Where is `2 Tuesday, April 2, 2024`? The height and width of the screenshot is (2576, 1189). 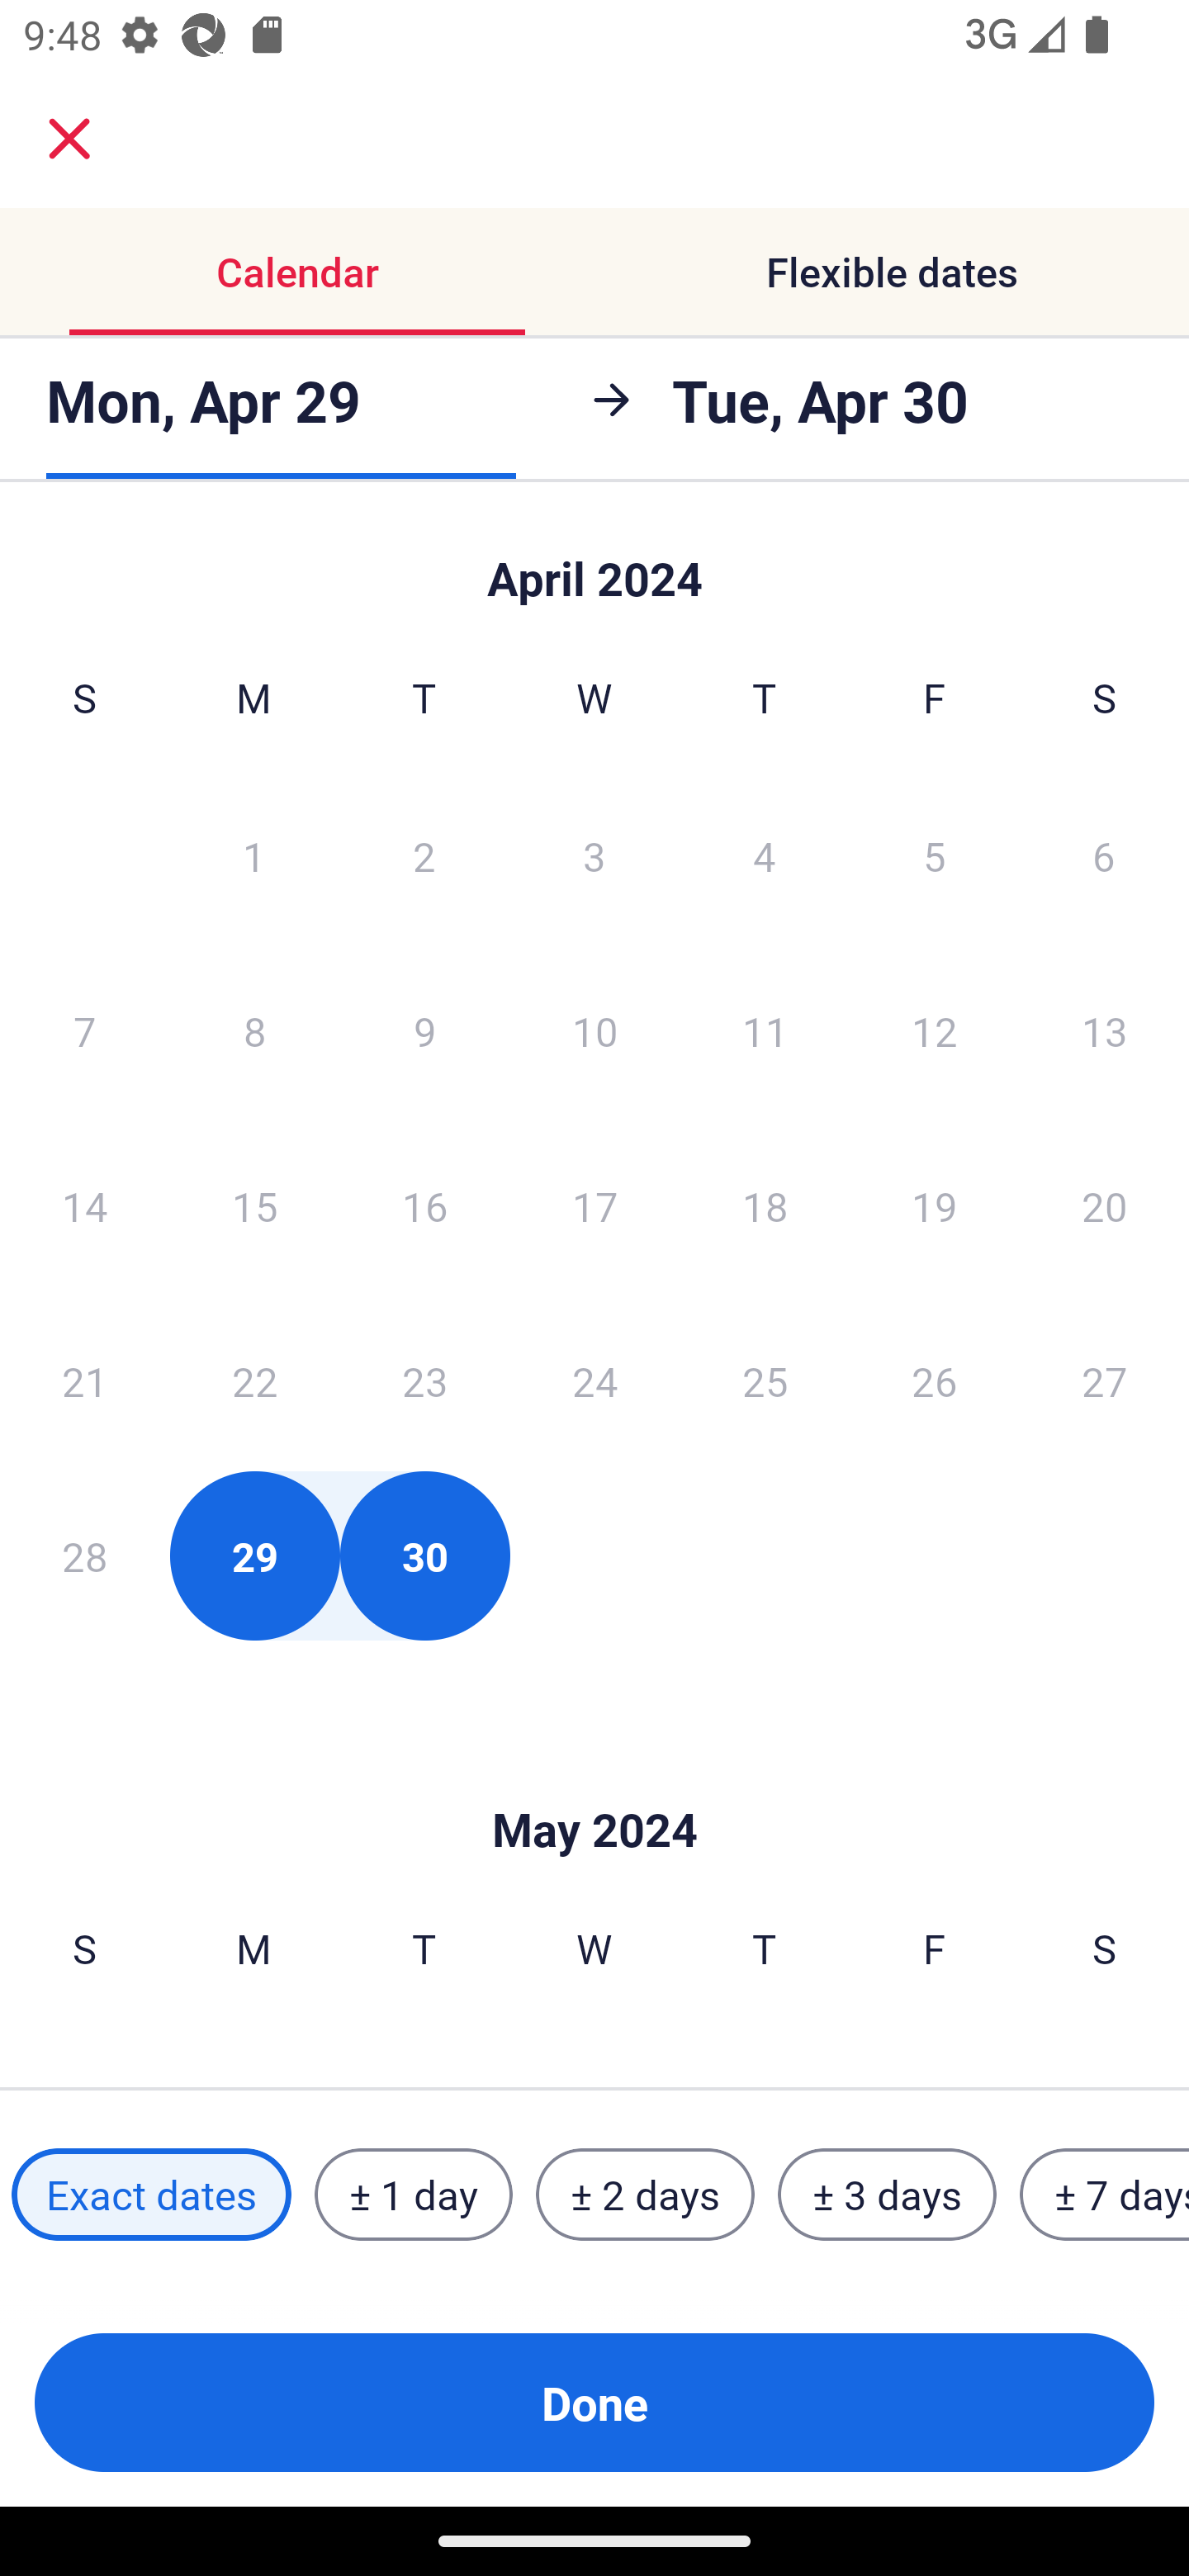
2 Tuesday, April 2, 2024 is located at coordinates (424, 855).